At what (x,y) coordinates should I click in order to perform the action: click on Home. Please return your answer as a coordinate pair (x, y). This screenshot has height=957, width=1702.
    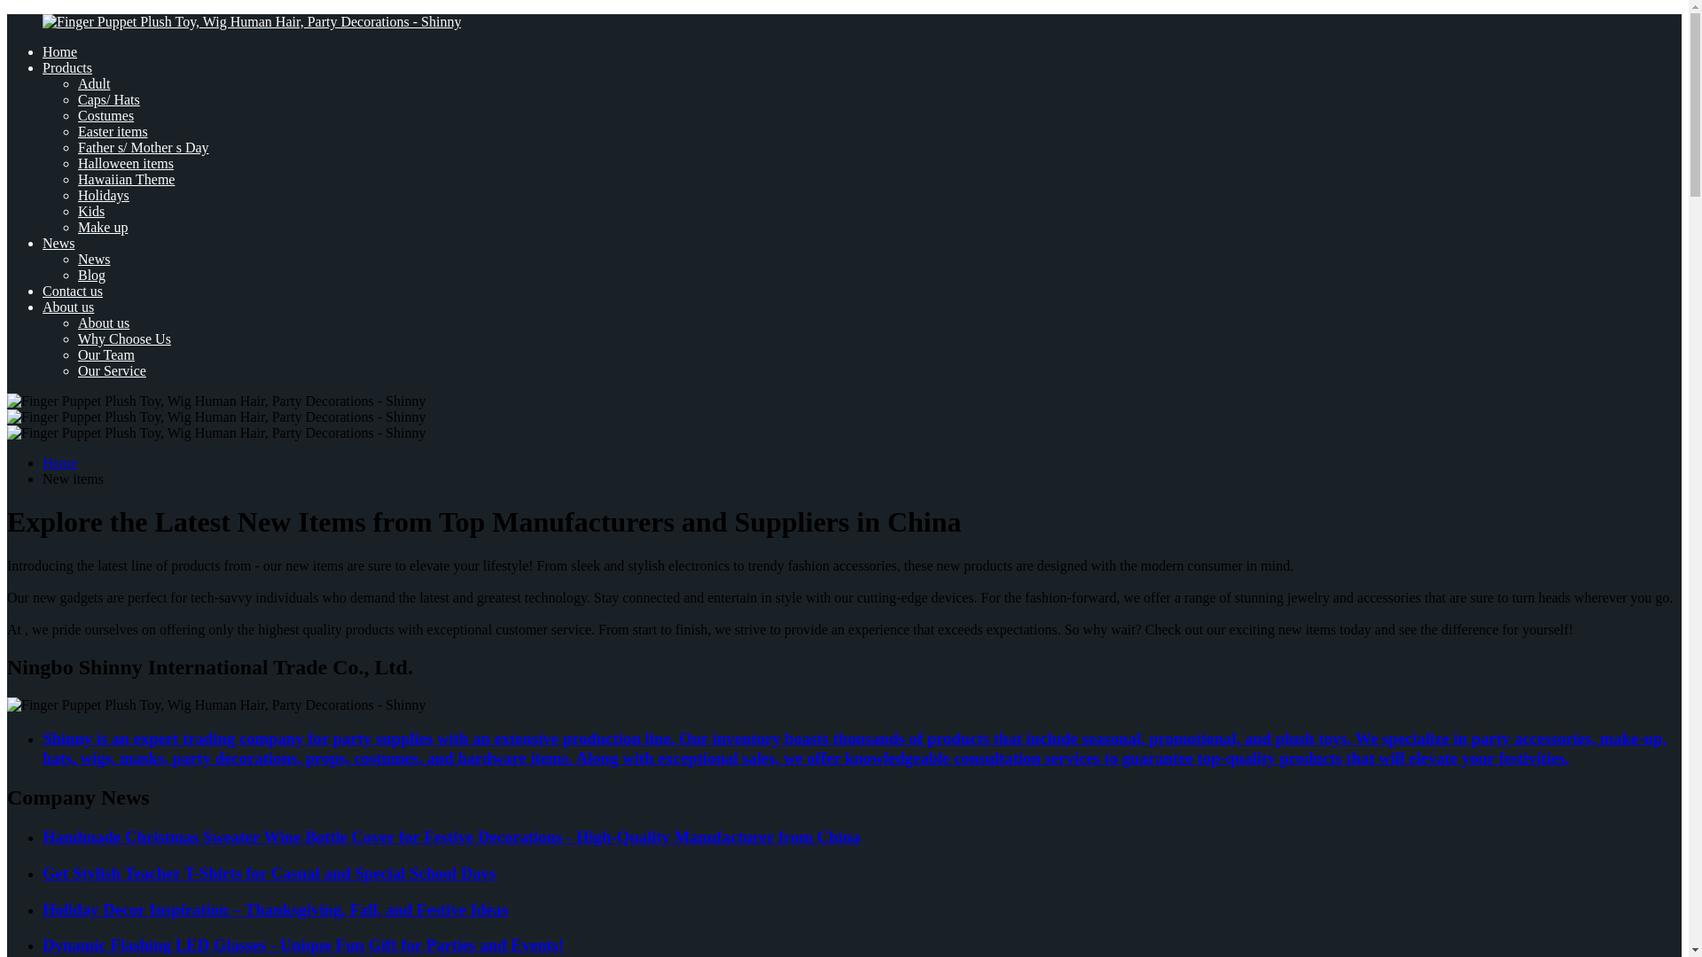
    Looking at the image, I should click on (59, 463).